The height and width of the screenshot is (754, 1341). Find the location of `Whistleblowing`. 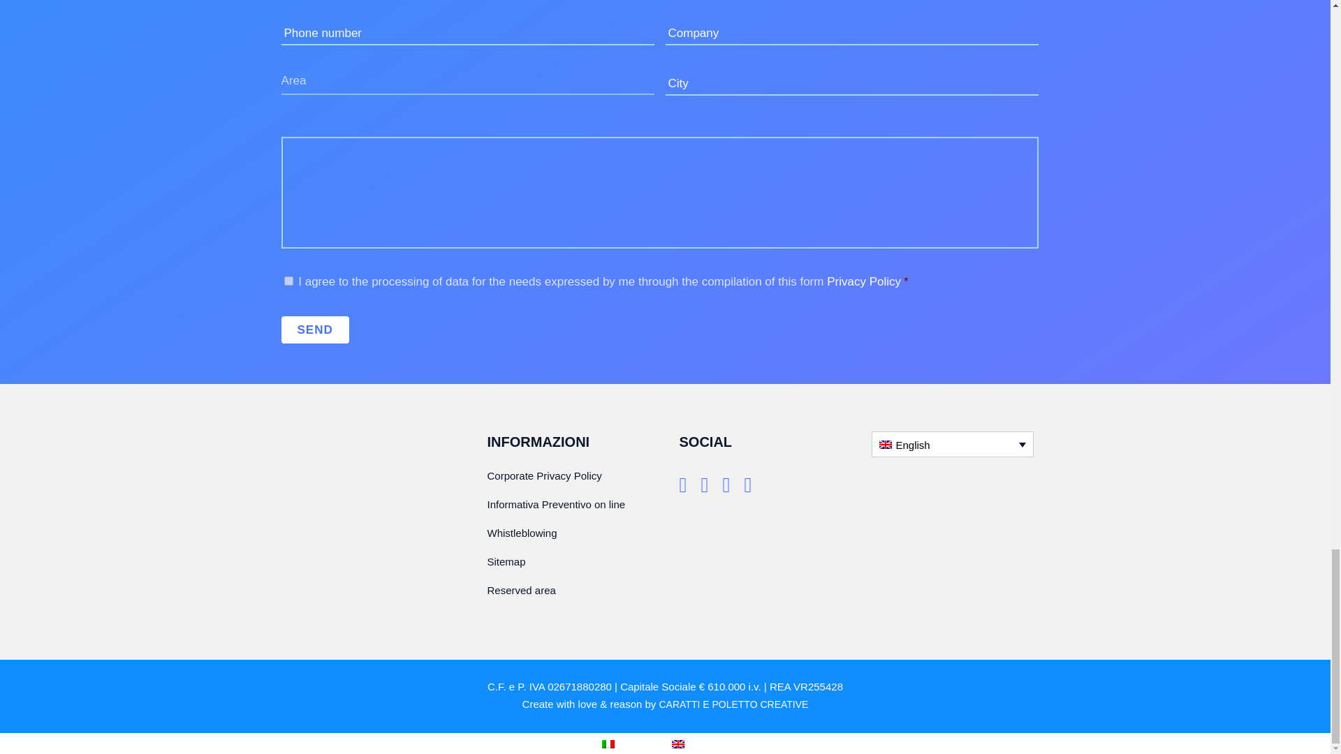

Whistleblowing is located at coordinates (573, 533).